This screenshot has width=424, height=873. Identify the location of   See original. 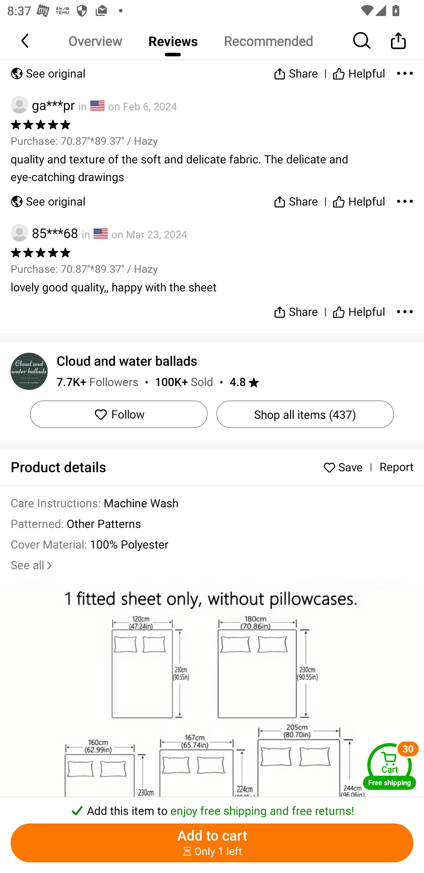
(48, 199).